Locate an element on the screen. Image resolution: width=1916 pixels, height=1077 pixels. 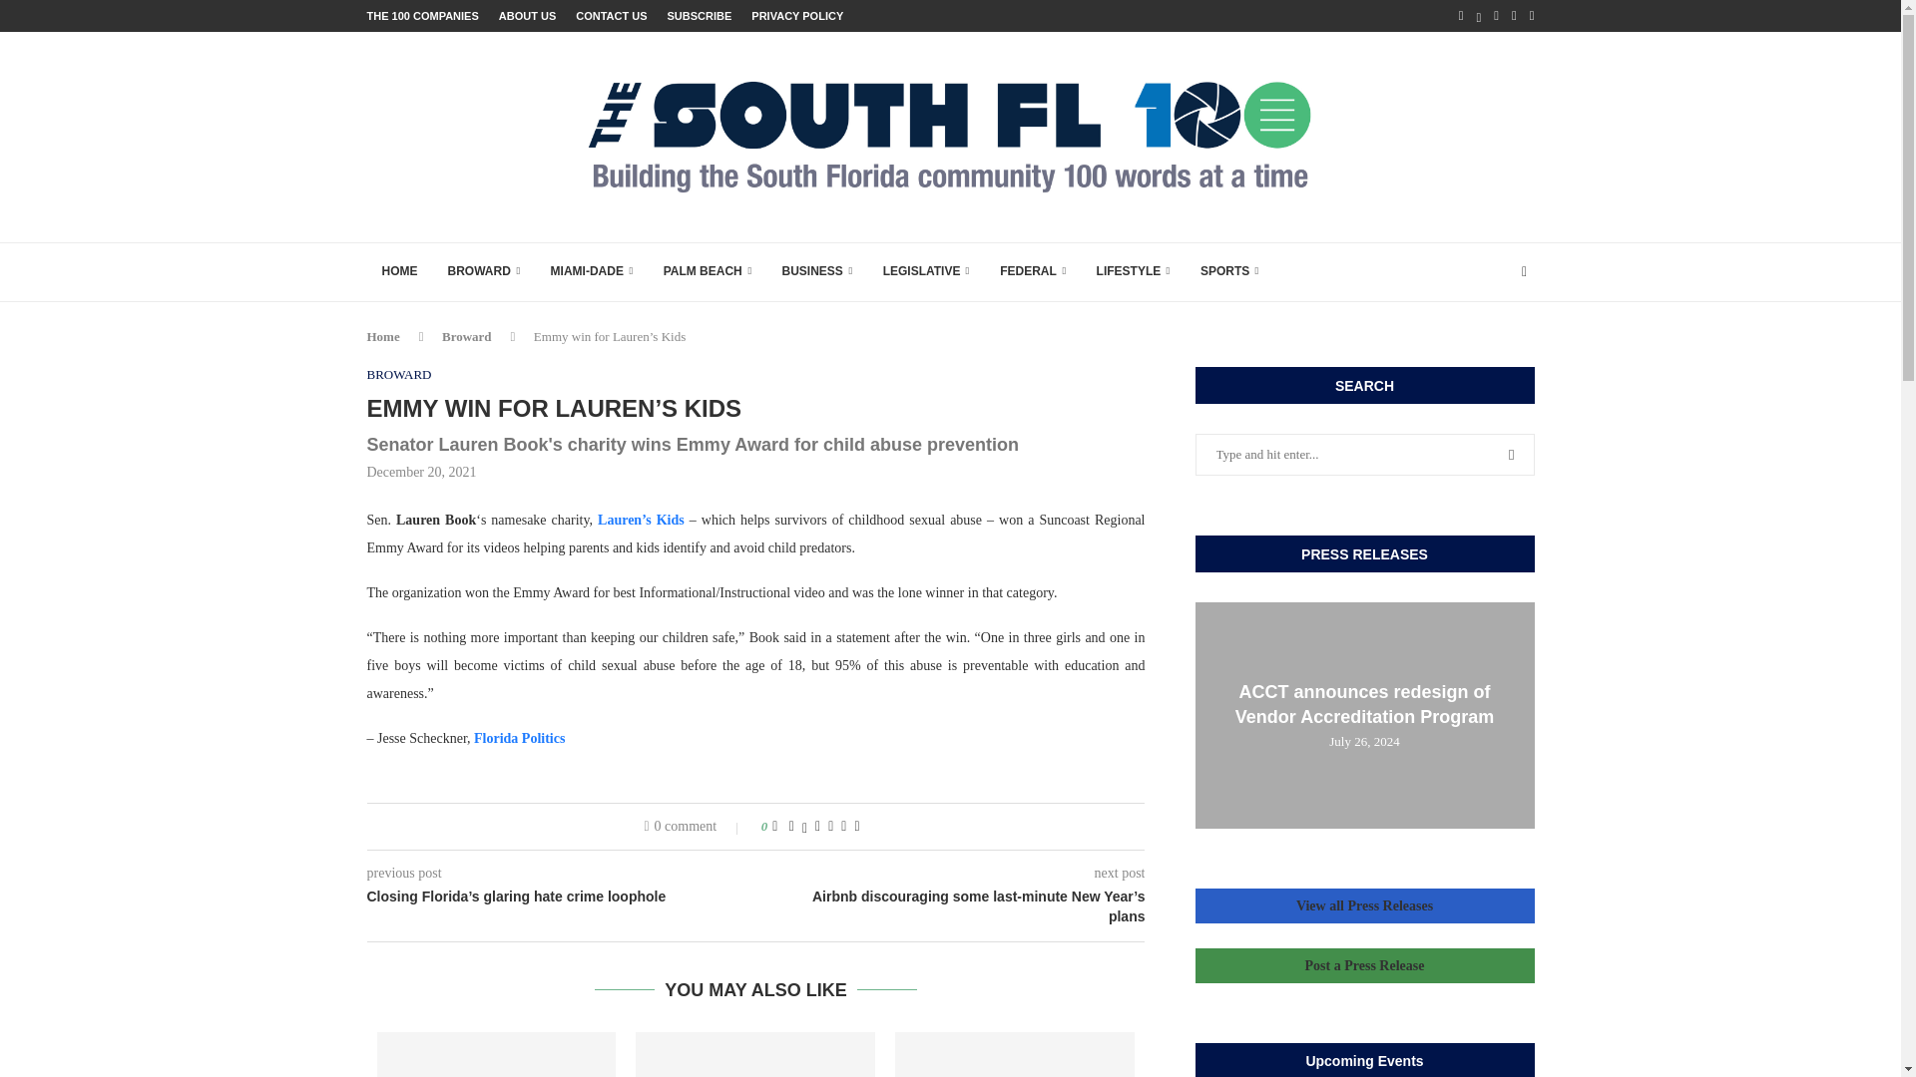
THE 100 COMPANIES is located at coordinates (423, 16).